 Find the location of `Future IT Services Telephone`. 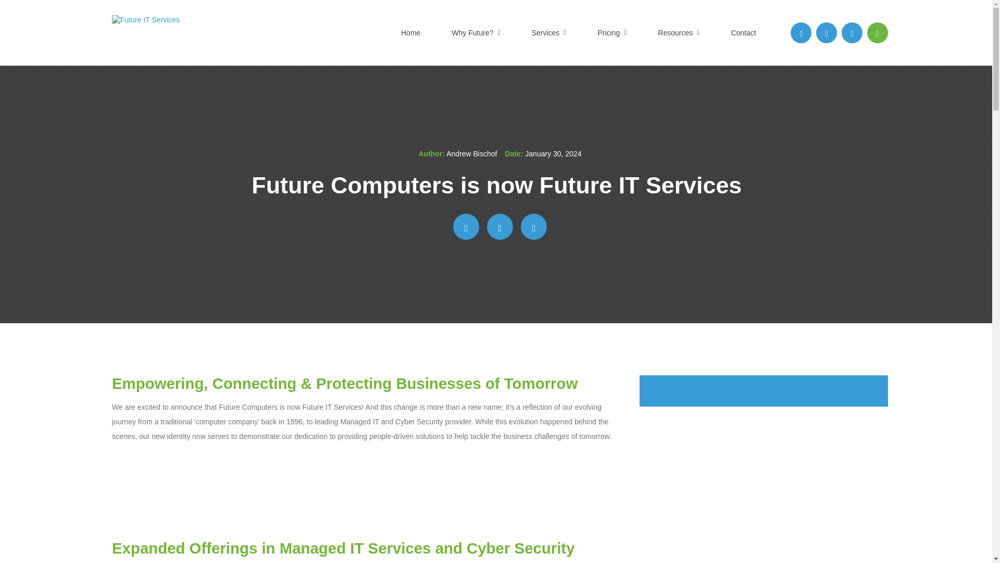

Future IT Services Telephone is located at coordinates (877, 33).